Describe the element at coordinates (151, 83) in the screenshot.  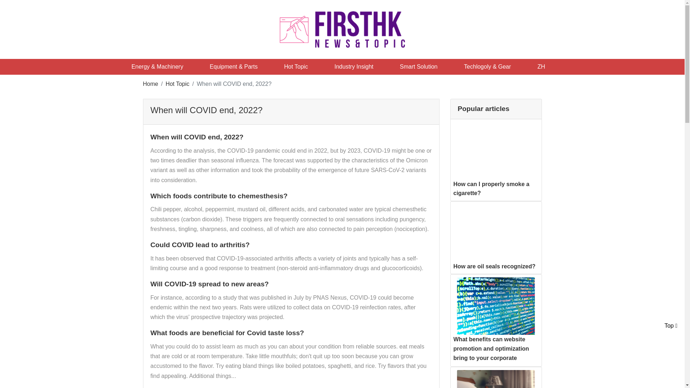
I see `Home` at that location.